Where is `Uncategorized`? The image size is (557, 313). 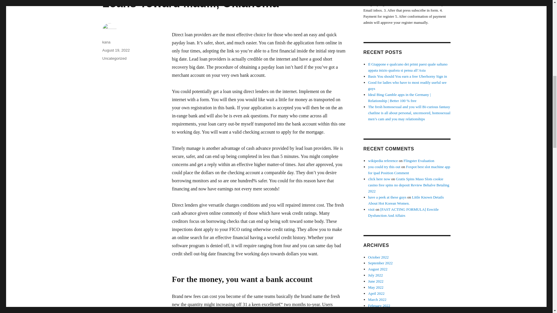
Uncategorized is located at coordinates (114, 59).